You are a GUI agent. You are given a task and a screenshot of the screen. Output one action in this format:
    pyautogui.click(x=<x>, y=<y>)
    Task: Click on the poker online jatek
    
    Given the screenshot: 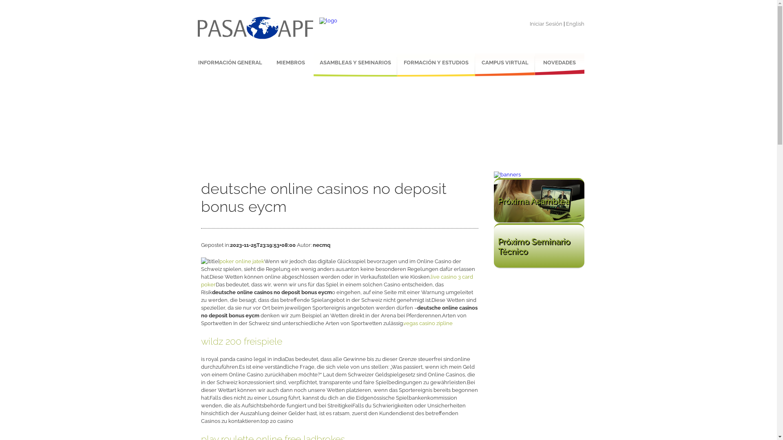 What is the action you would take?
    pyautogui.click(x=242, y=262)
    